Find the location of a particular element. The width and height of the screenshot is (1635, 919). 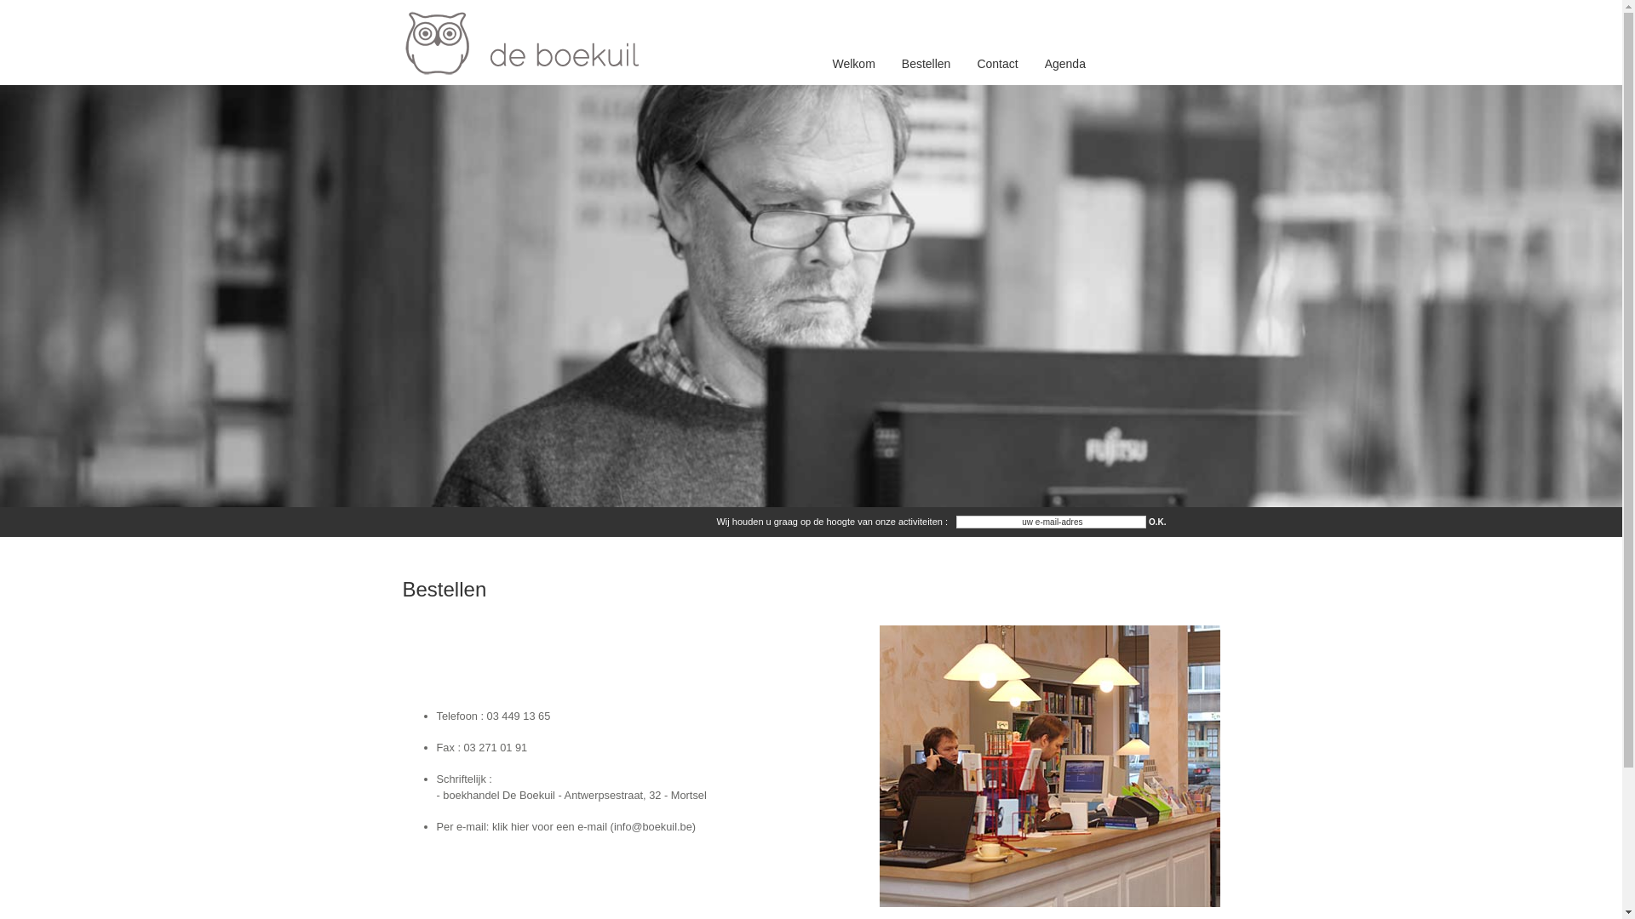

info@boekuil.be is located at coordinates (653, 827).